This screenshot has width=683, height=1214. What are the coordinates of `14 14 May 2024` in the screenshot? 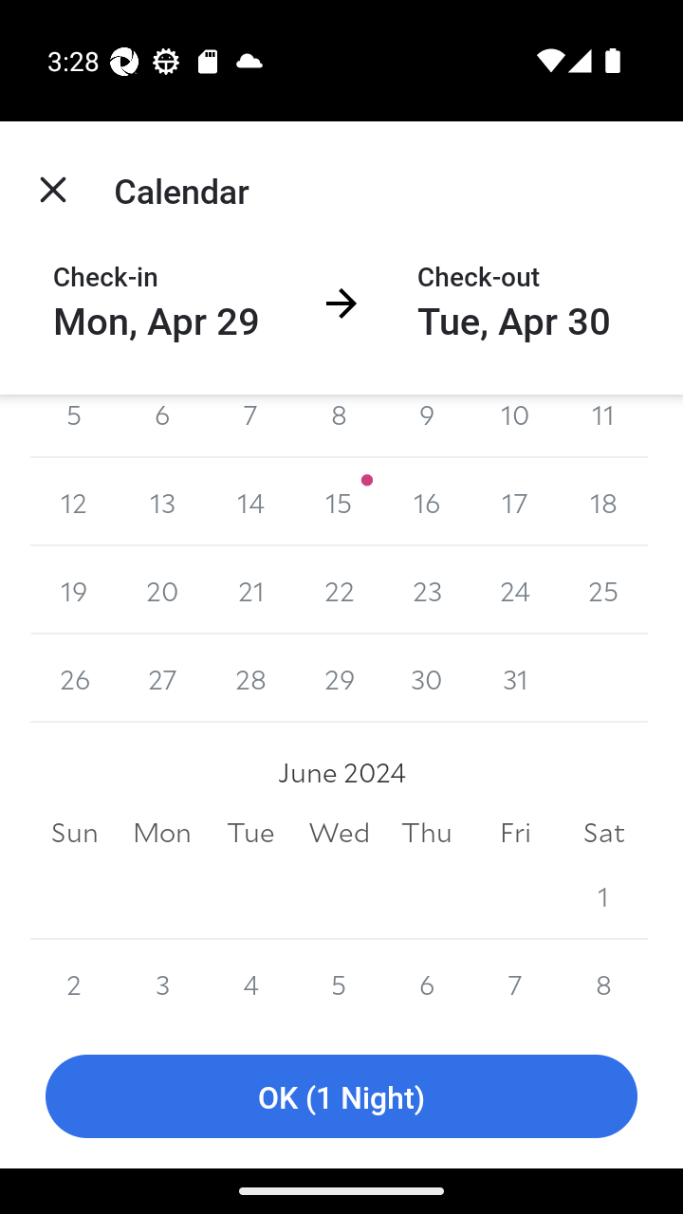 It's located at (250, 502).